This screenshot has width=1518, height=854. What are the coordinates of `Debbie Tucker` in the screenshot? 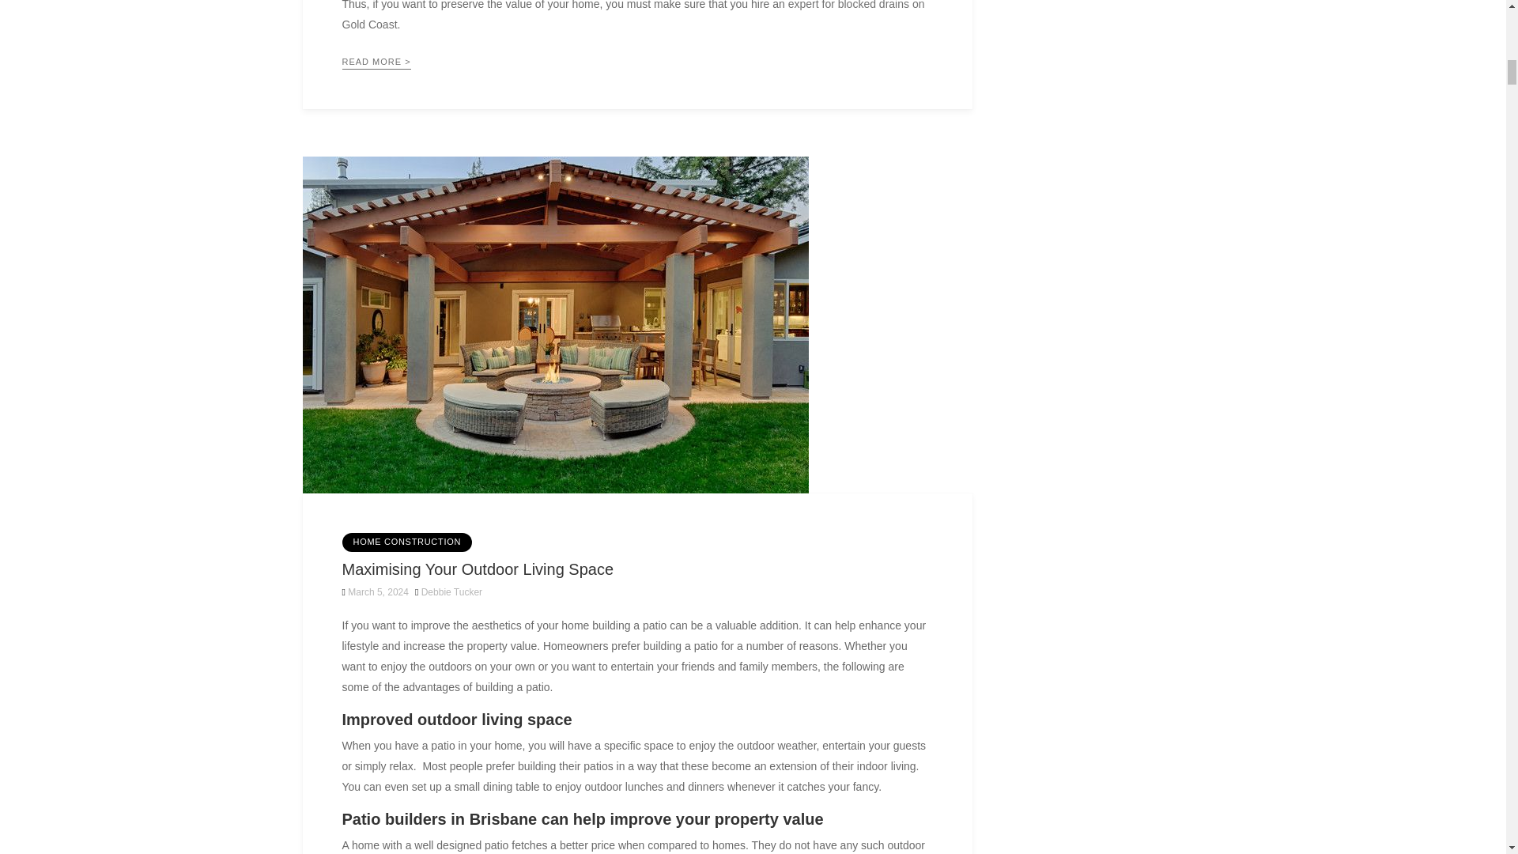 It's located at (452, 591).